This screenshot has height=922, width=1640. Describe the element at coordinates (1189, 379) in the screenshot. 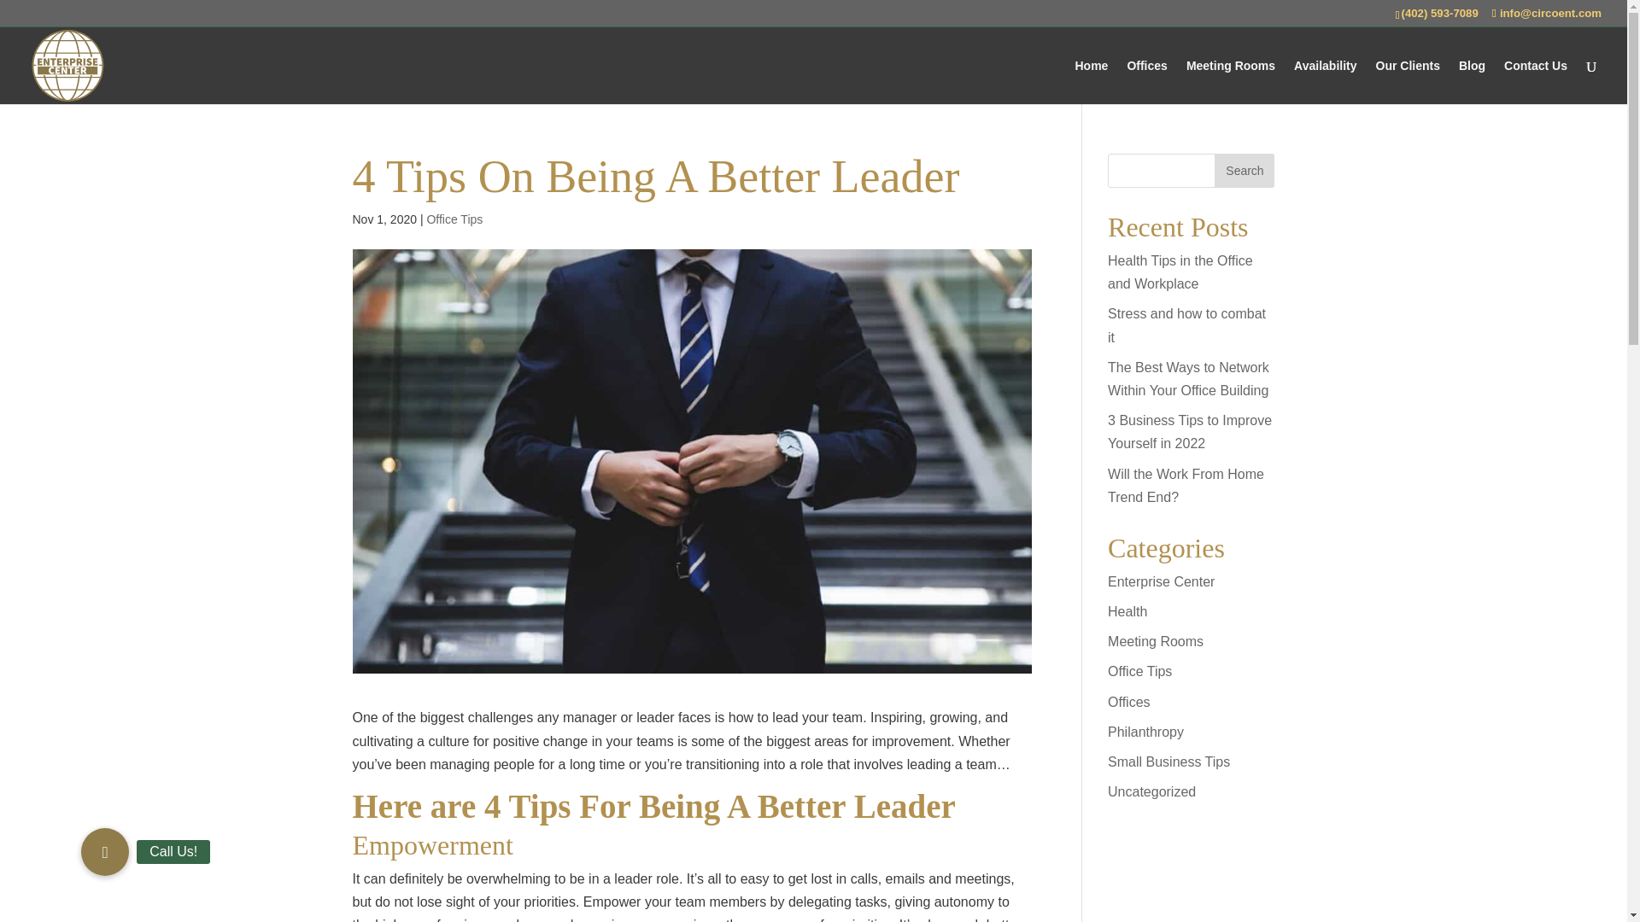

I see `The Best Ways to Network Within Your Office Building` at that location.